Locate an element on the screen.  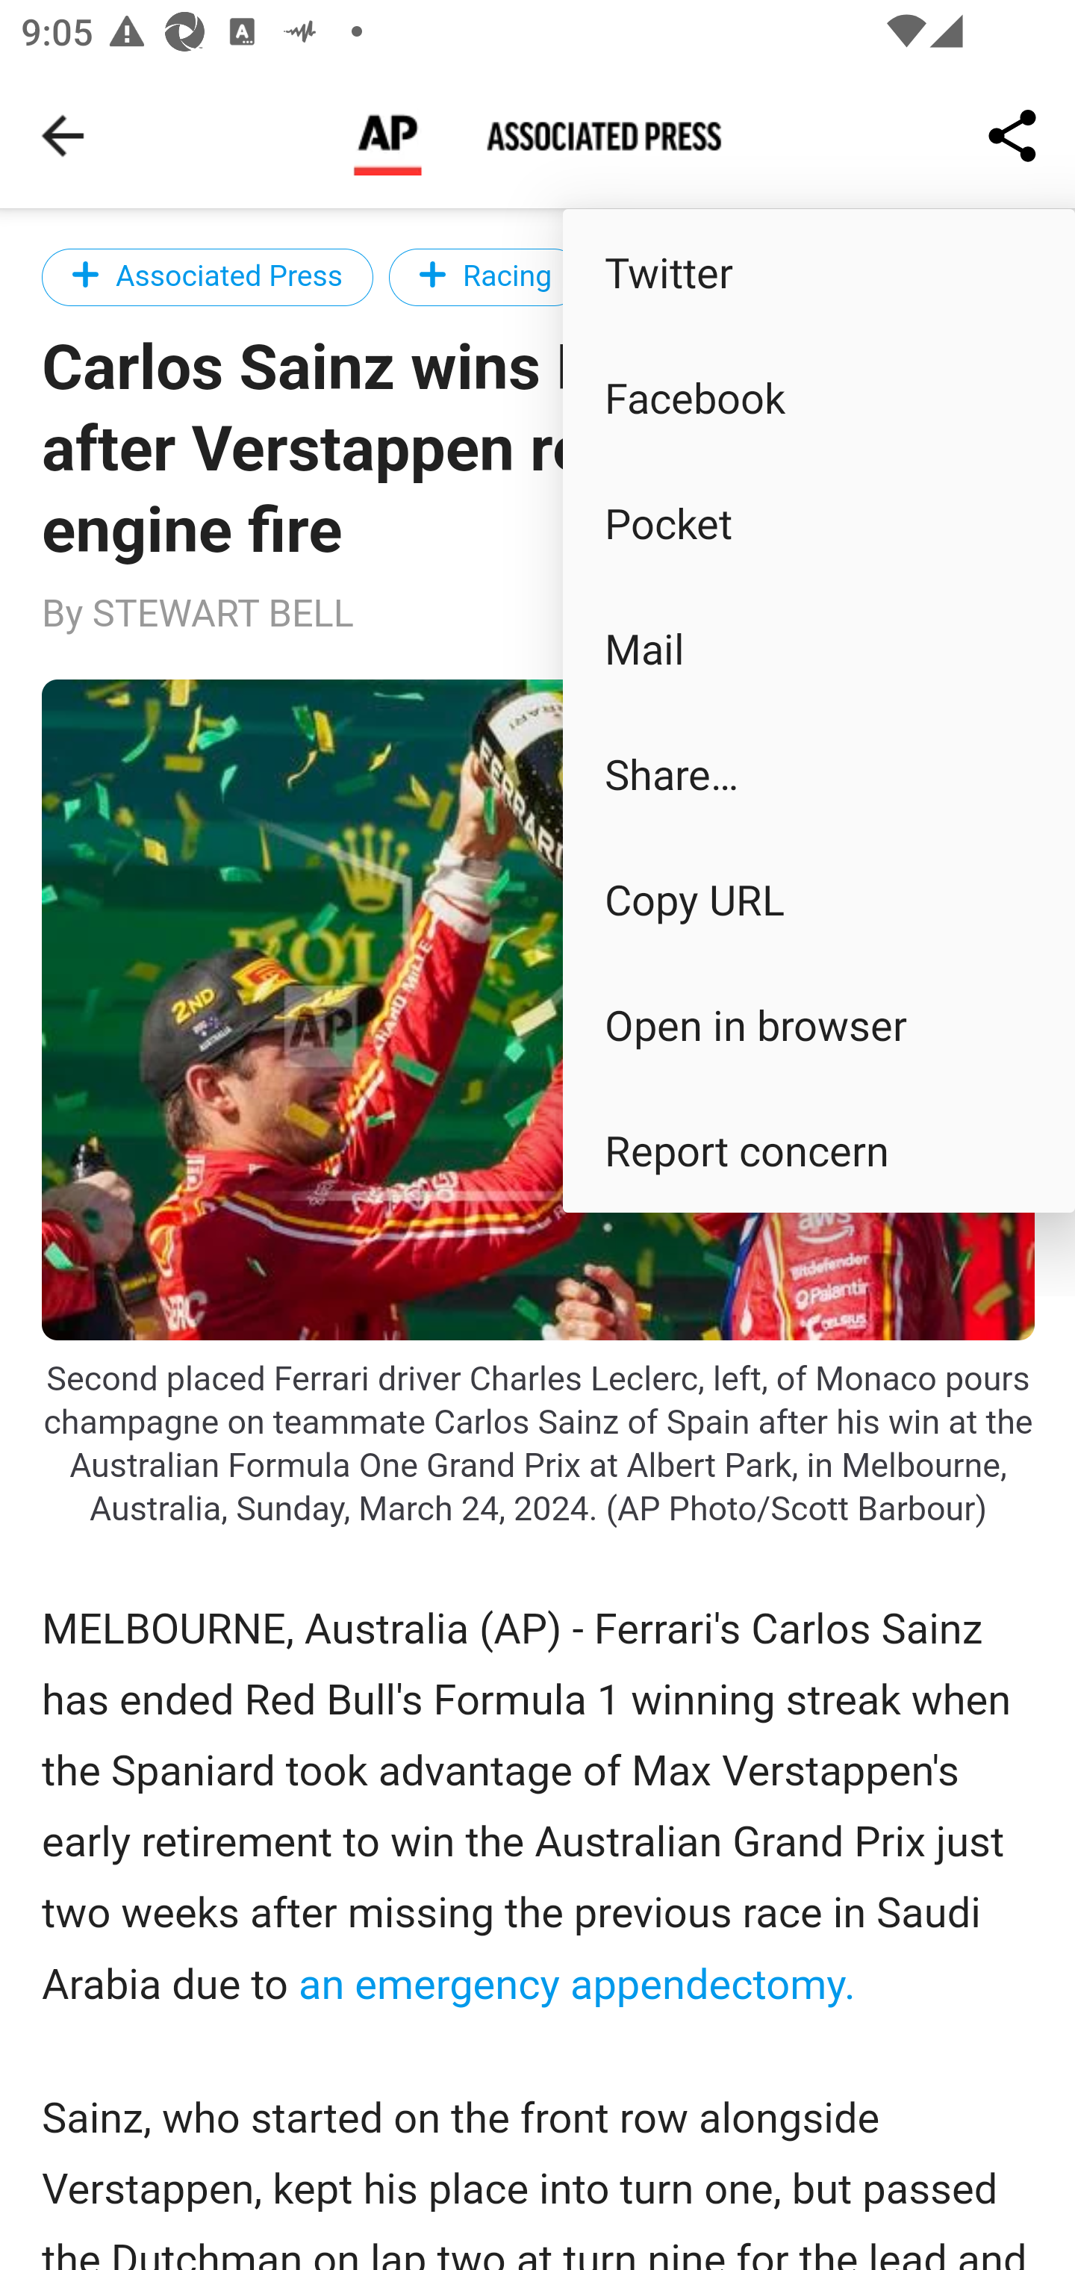
Copy URL is located at coordinates (819, 898).